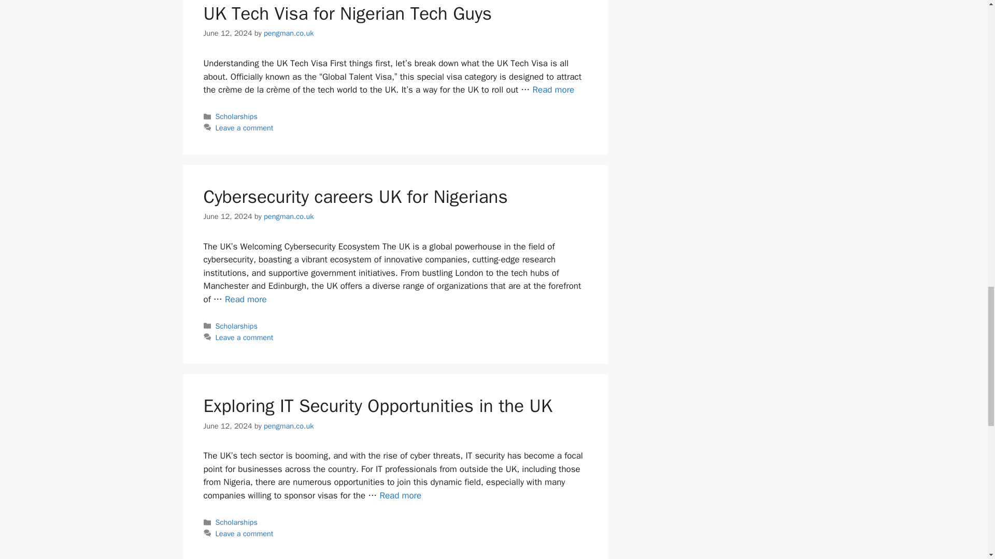 Image resolution: width=995 pixels, height=559 pixels. Describe the element at coordinates (347, 13) in the screenshot. I see `UK Tech Visa for Nigerian Tech Guys` at that location.